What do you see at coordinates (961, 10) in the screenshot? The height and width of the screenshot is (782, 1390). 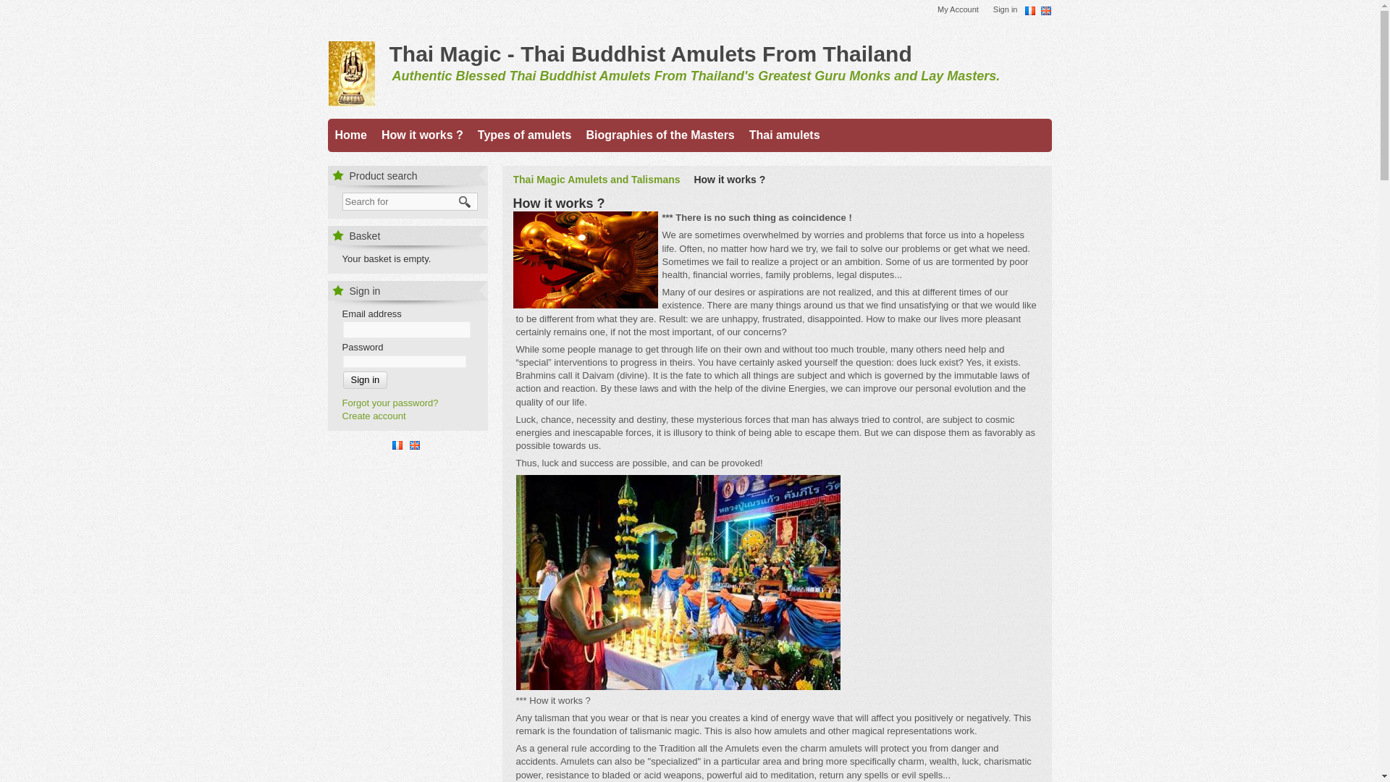 I see `My Account` at bounding box center [961, 10].